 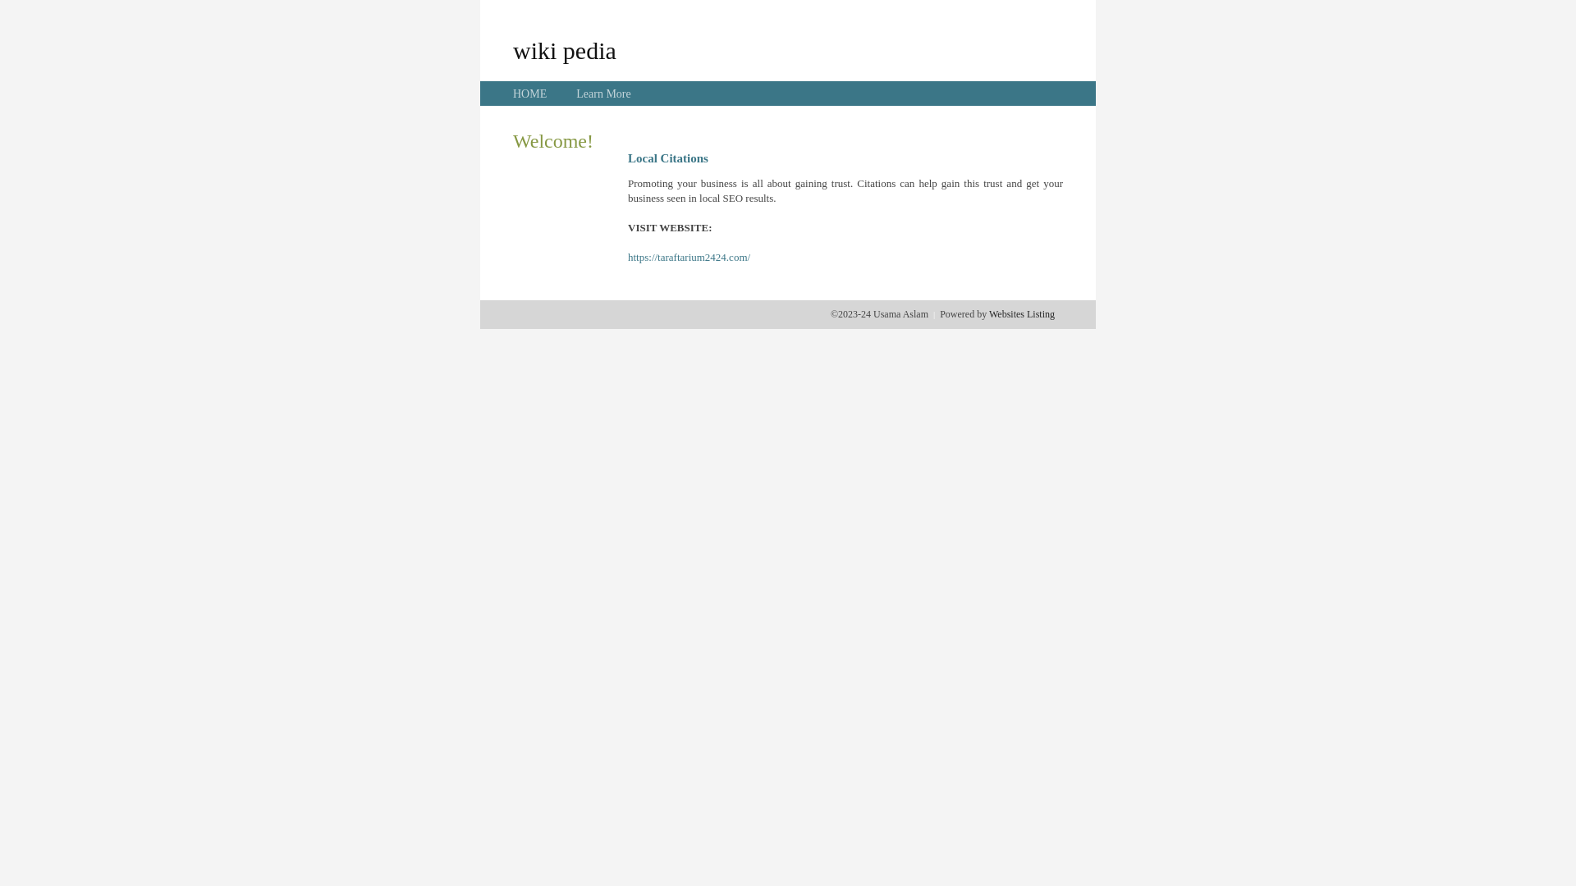 I want to click on Learn More, so click(x=603, y=94).